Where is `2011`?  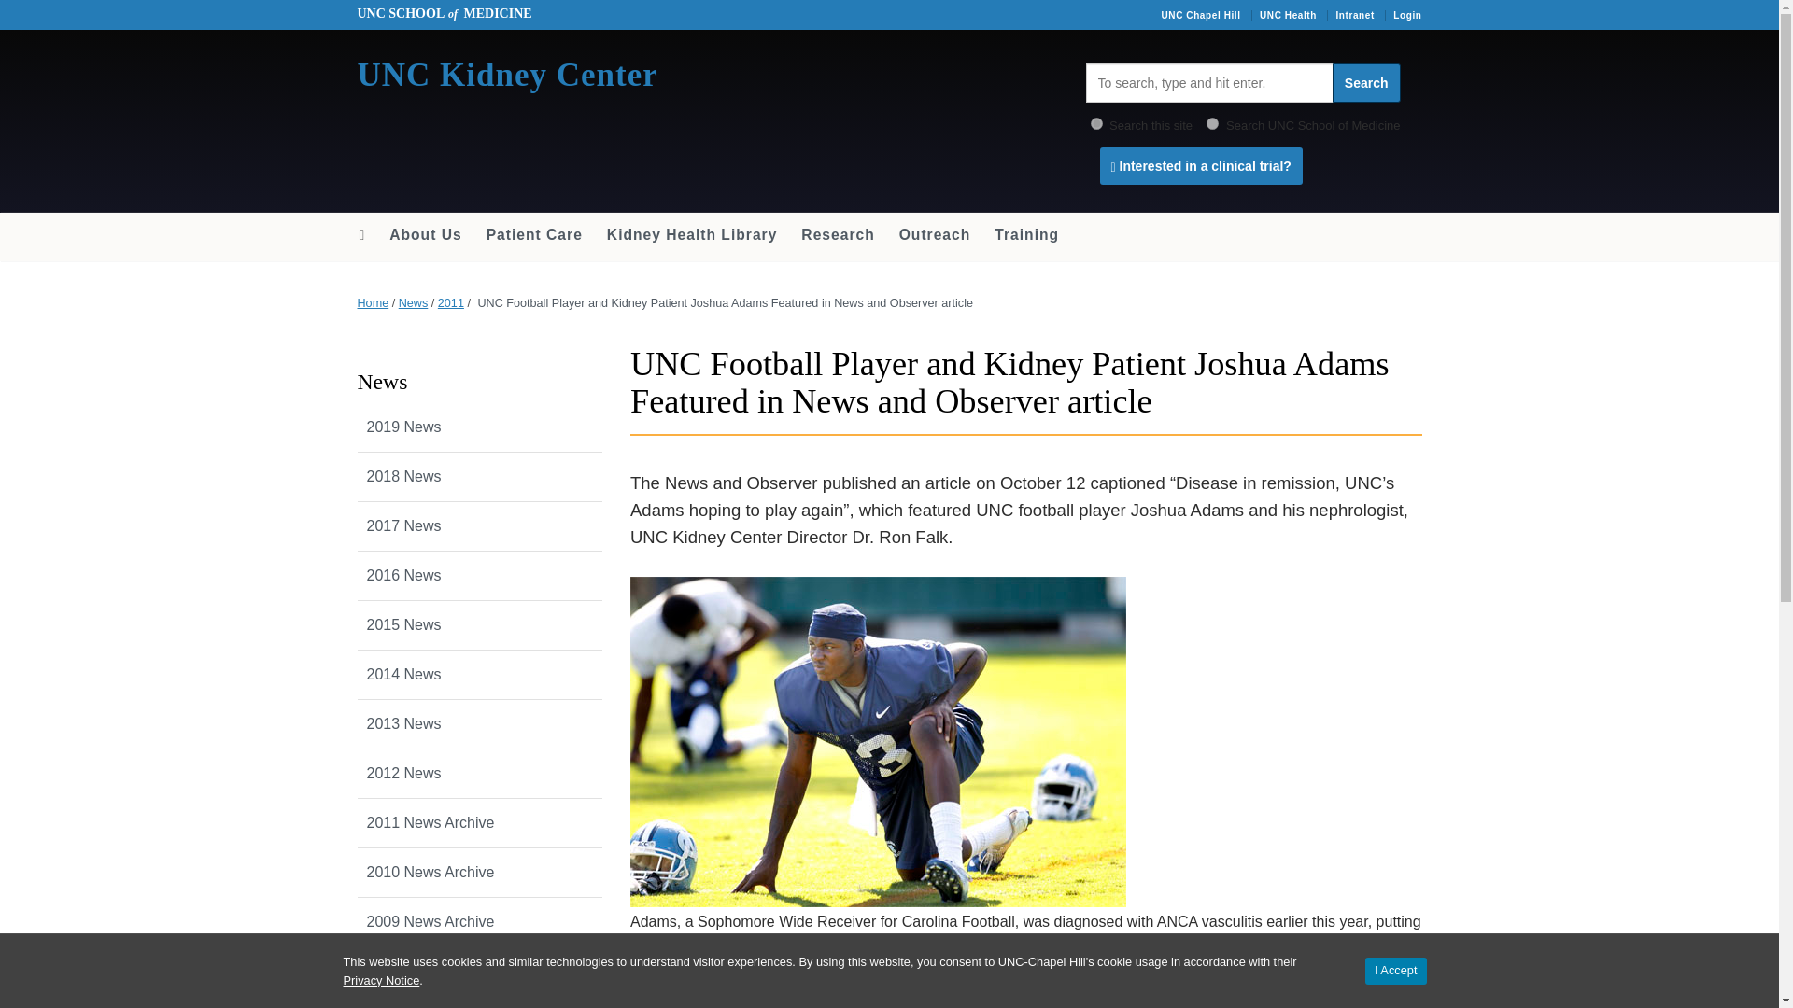
2011 is located at coordinates (450, 302).